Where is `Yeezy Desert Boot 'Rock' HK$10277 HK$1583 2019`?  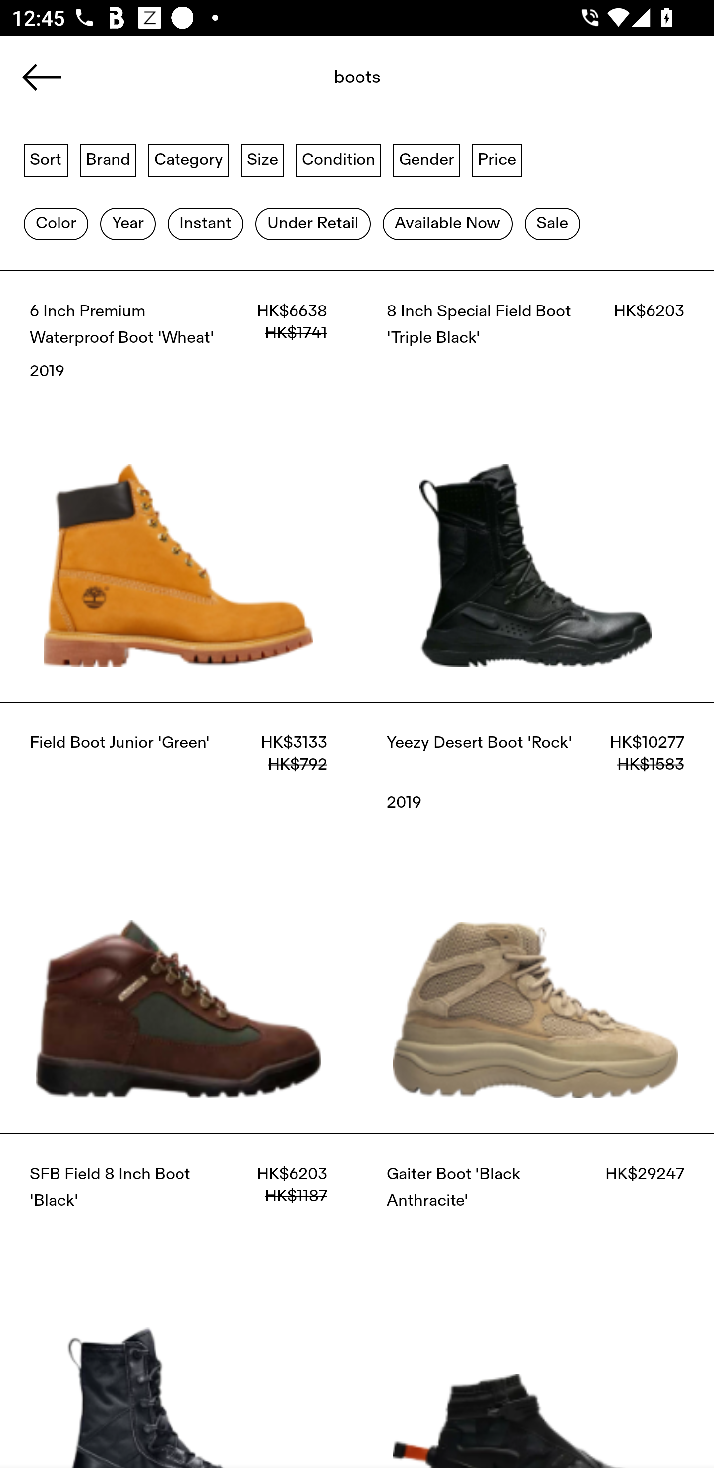 Yeezy Desert Boot 'Rock' HK$10277 HK$1583 2019 is located at coordinates (535, 917).